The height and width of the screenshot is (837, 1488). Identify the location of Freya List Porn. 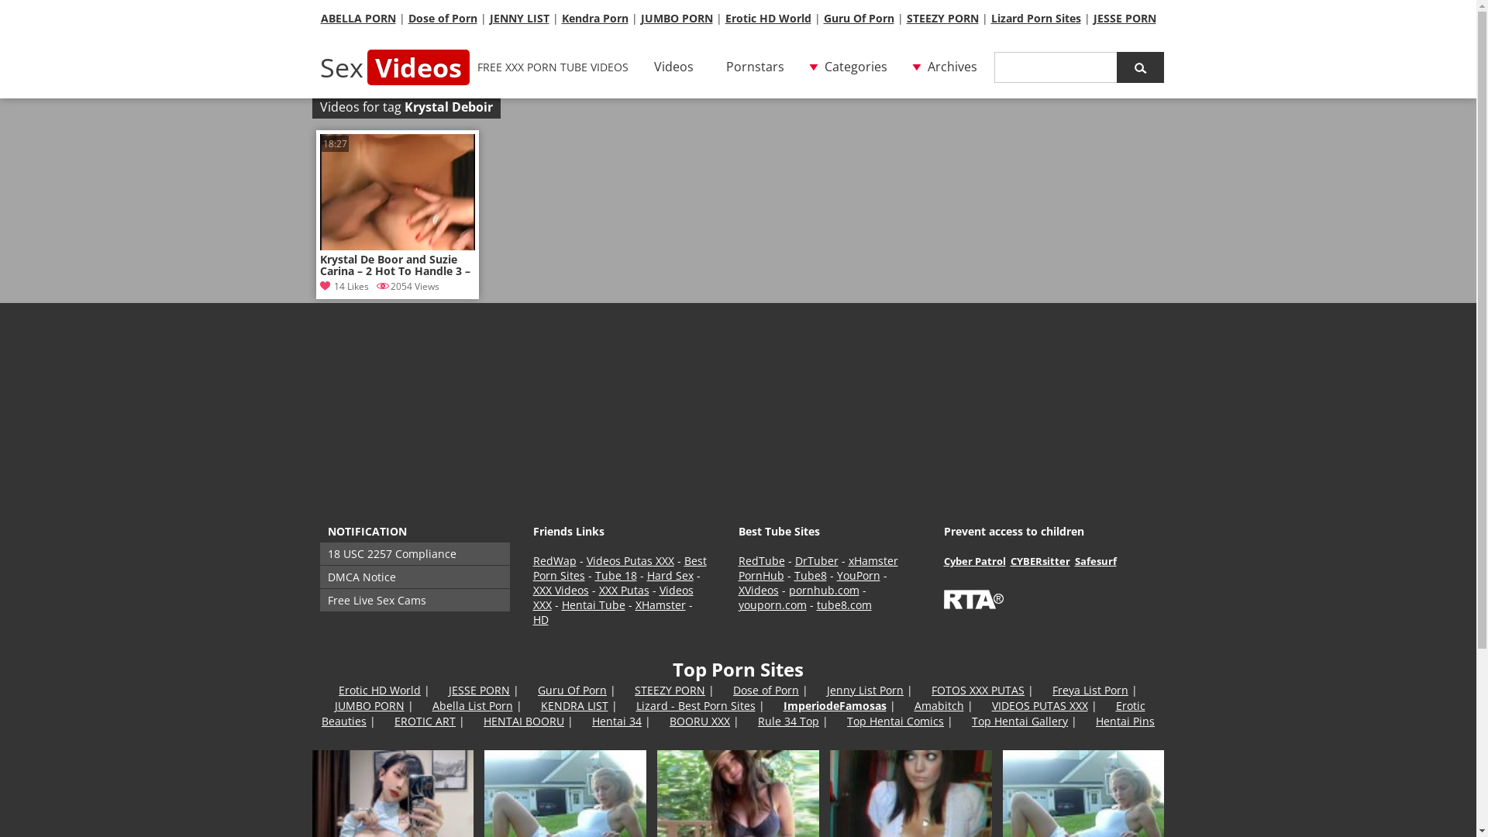
(1090, 690).